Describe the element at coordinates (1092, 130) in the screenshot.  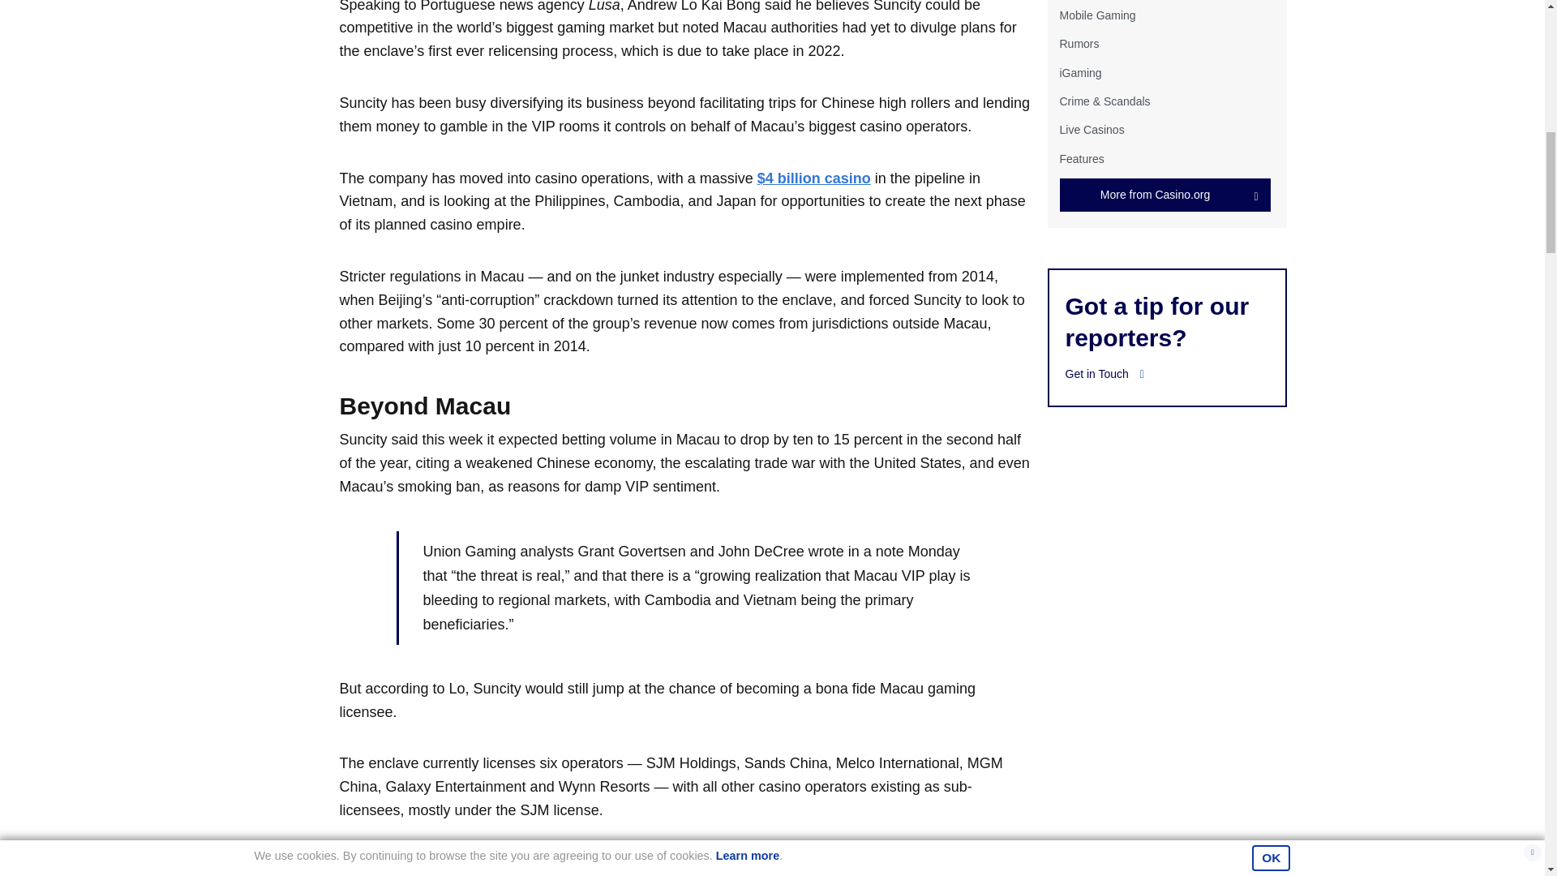
I see `Live Casinos` at that location.